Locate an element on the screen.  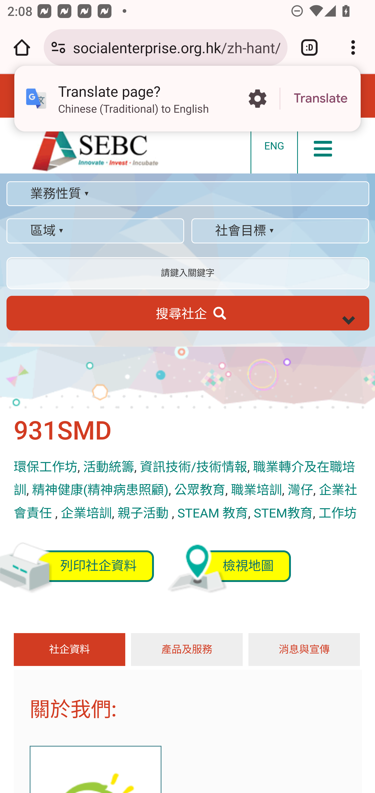
社企資料 is located at coordinates (69, 649).